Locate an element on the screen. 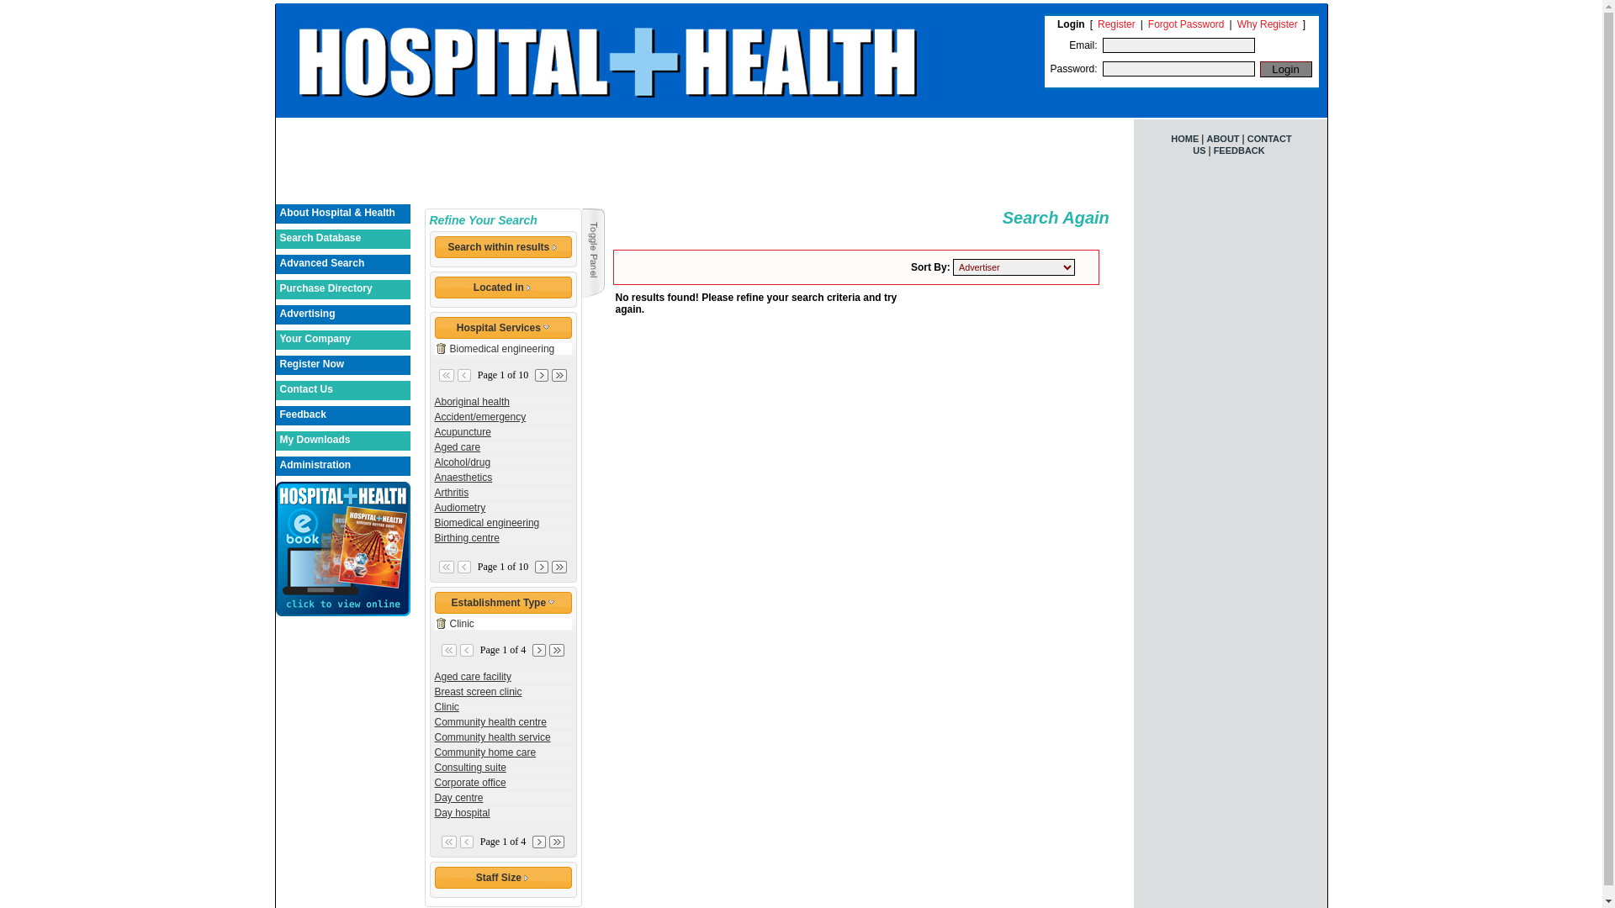 The height and width of the screenshot is (908, 1615). Aboriginal health is located at coordinates (503, 402).